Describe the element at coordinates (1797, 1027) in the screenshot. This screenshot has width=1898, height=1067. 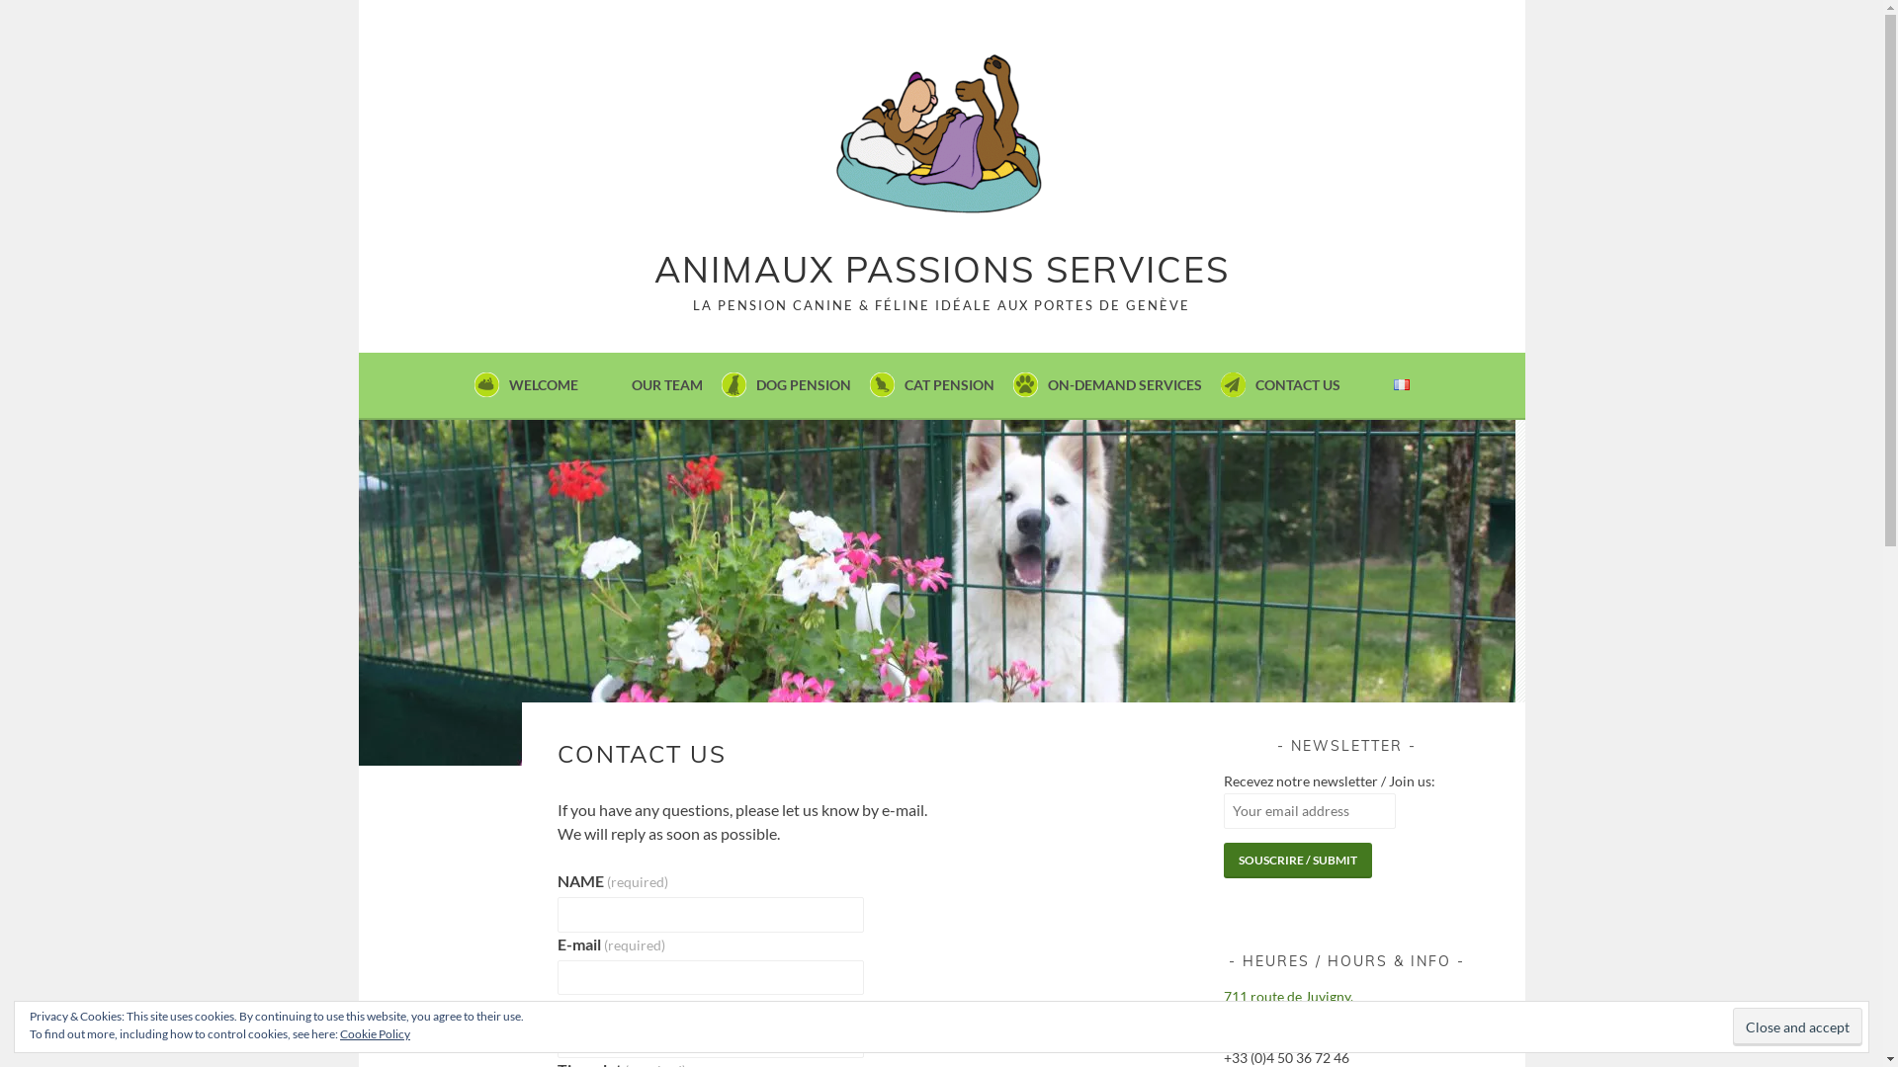
I see `Close and accept` at that location.